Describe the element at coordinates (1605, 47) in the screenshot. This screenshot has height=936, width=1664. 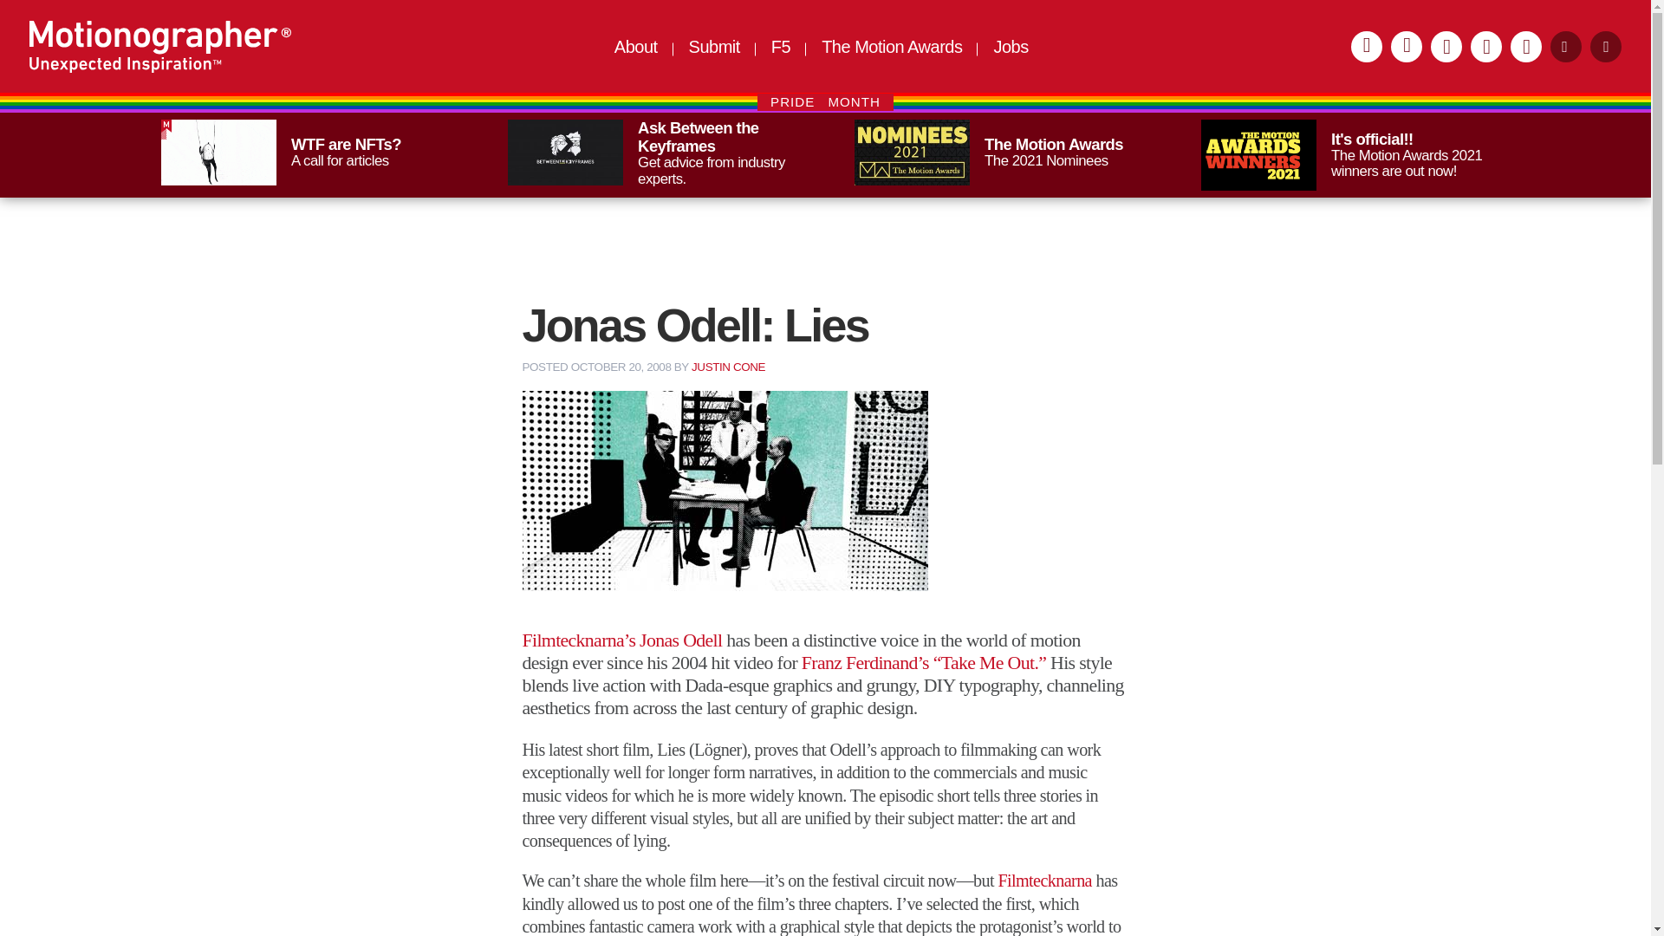
I see `Search Motionographer` at that location.